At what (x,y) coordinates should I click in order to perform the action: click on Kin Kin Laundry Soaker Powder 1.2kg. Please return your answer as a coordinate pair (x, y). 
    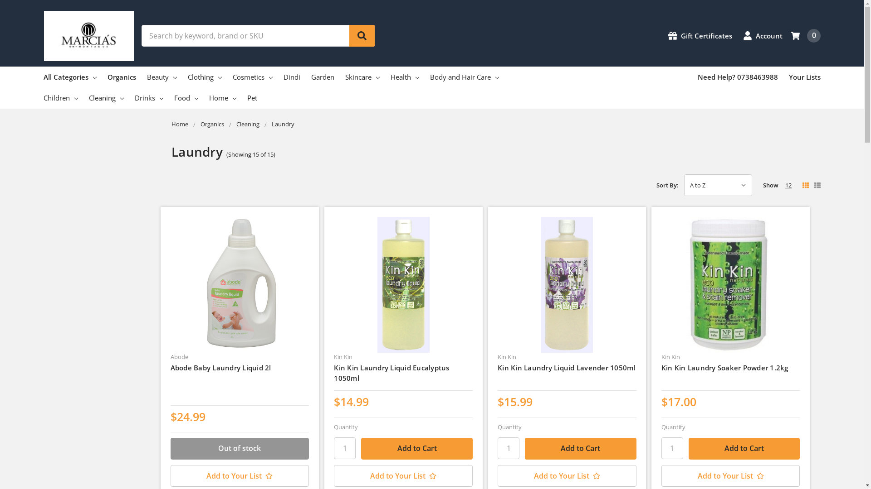
    Looking at the image, I should click on (730, 285).